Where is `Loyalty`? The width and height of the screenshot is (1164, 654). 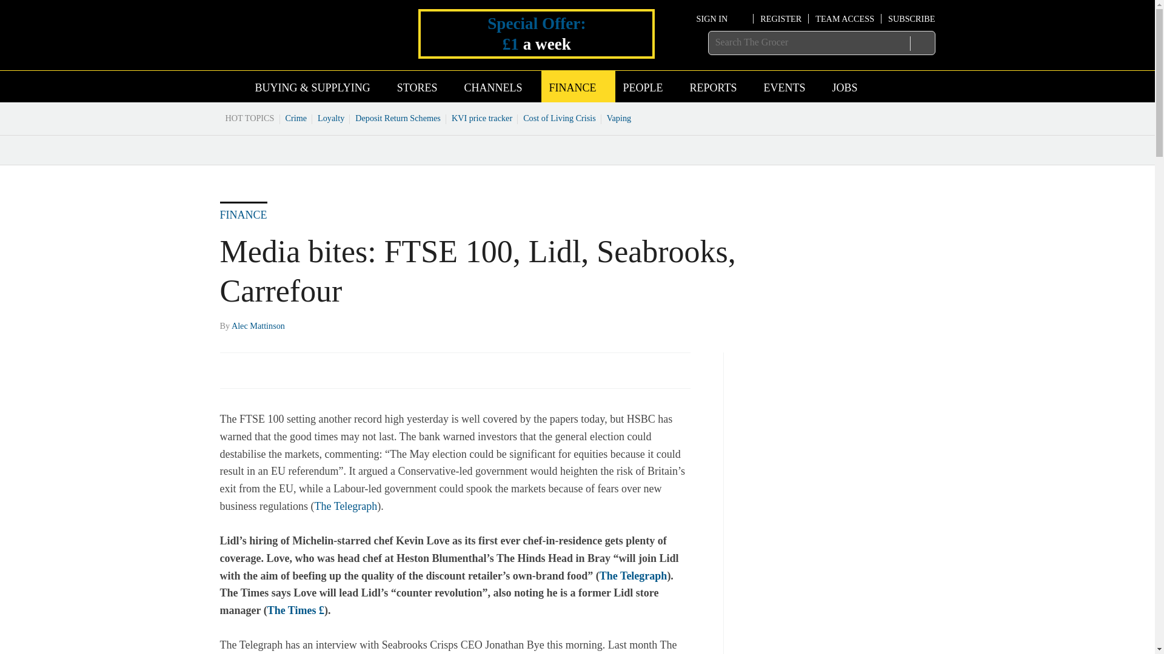 Loyalty is located at coordinates (331, 117).